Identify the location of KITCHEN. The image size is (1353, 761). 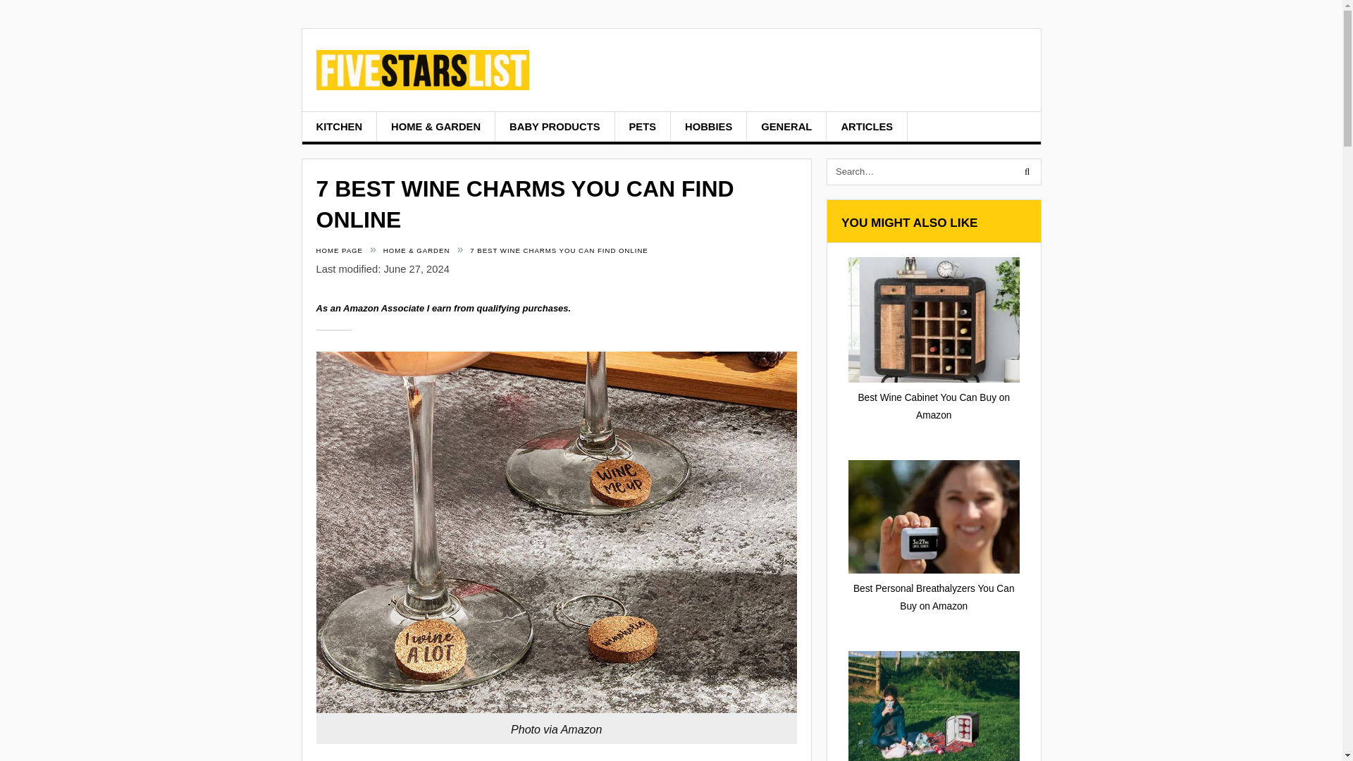
(340, 126).